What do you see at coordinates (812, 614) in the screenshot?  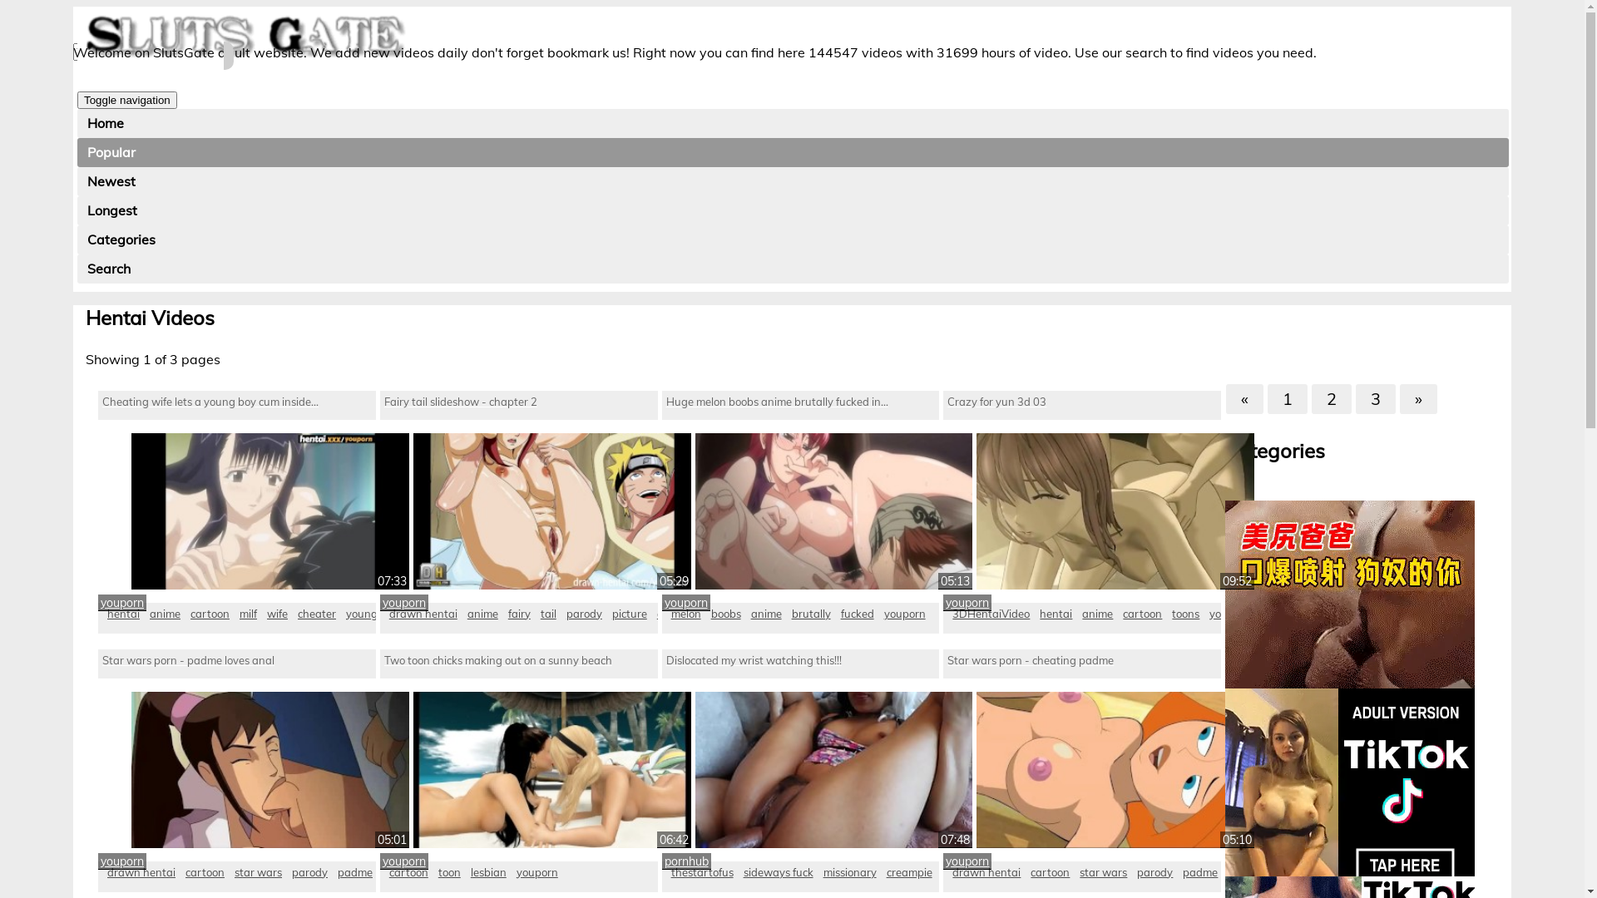 I see `brutally` at bounding box center [812, 614].